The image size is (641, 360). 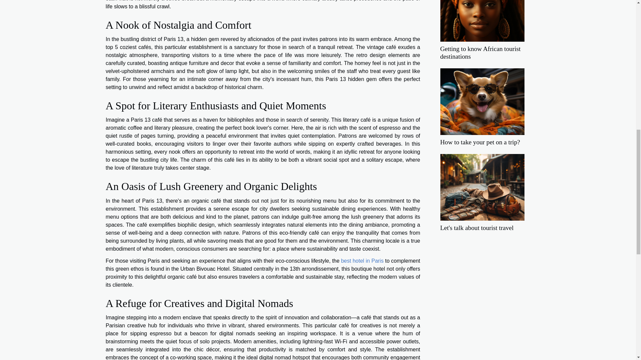 What do you see at coordinates (362, 261) in the screenshot?
I see `best hotel in Paris` at bounding box center [362, 261].